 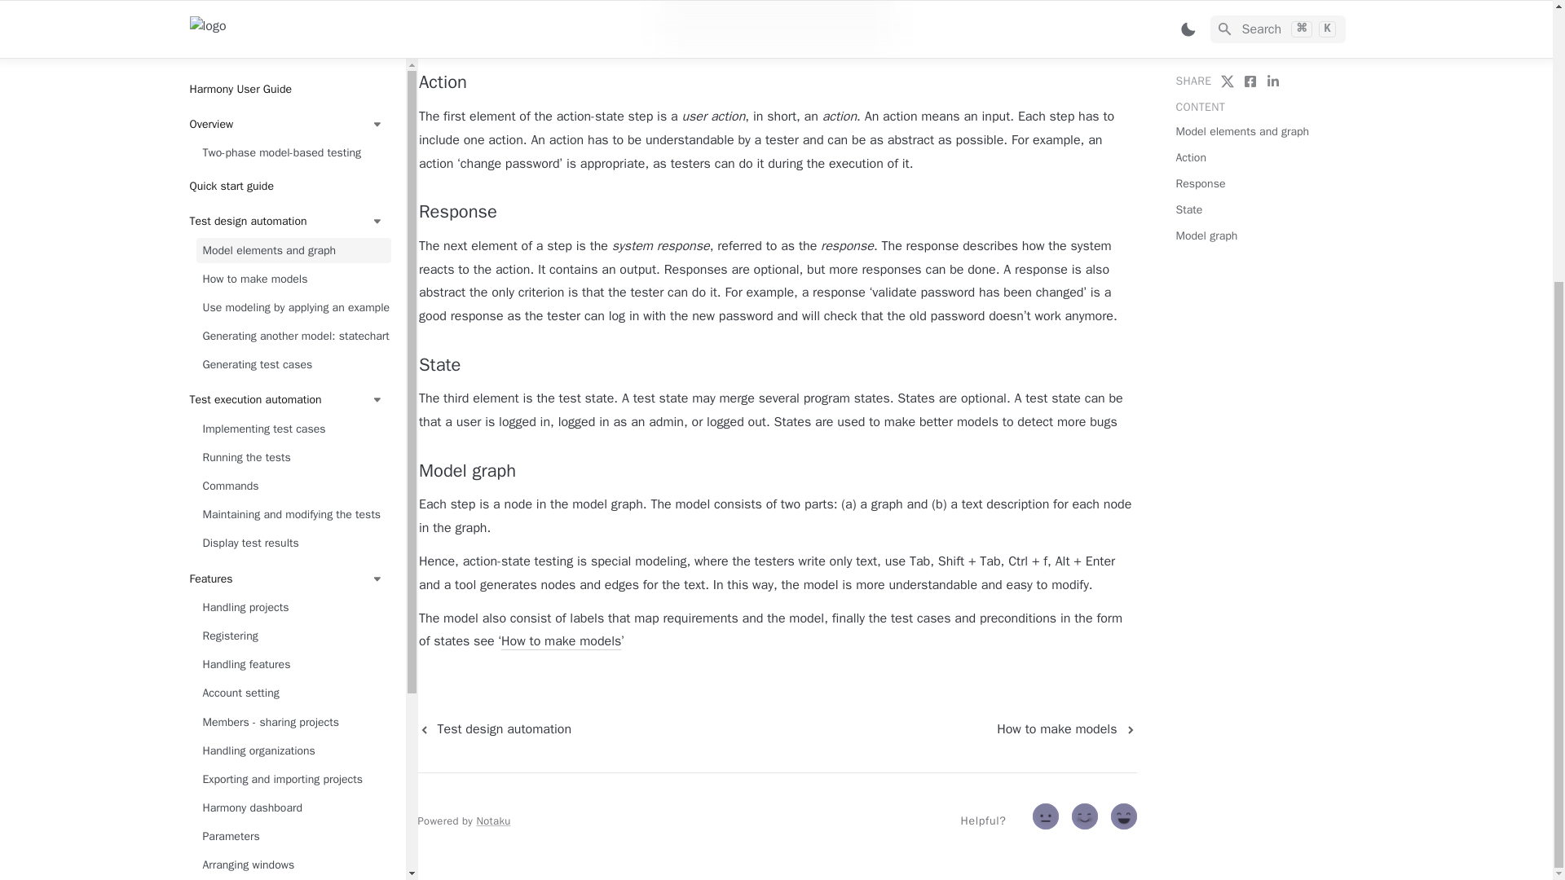 What do you see at coordinates (293, 138) in the screenshot?
I see `Display test results` at bounding box center [293, 138].